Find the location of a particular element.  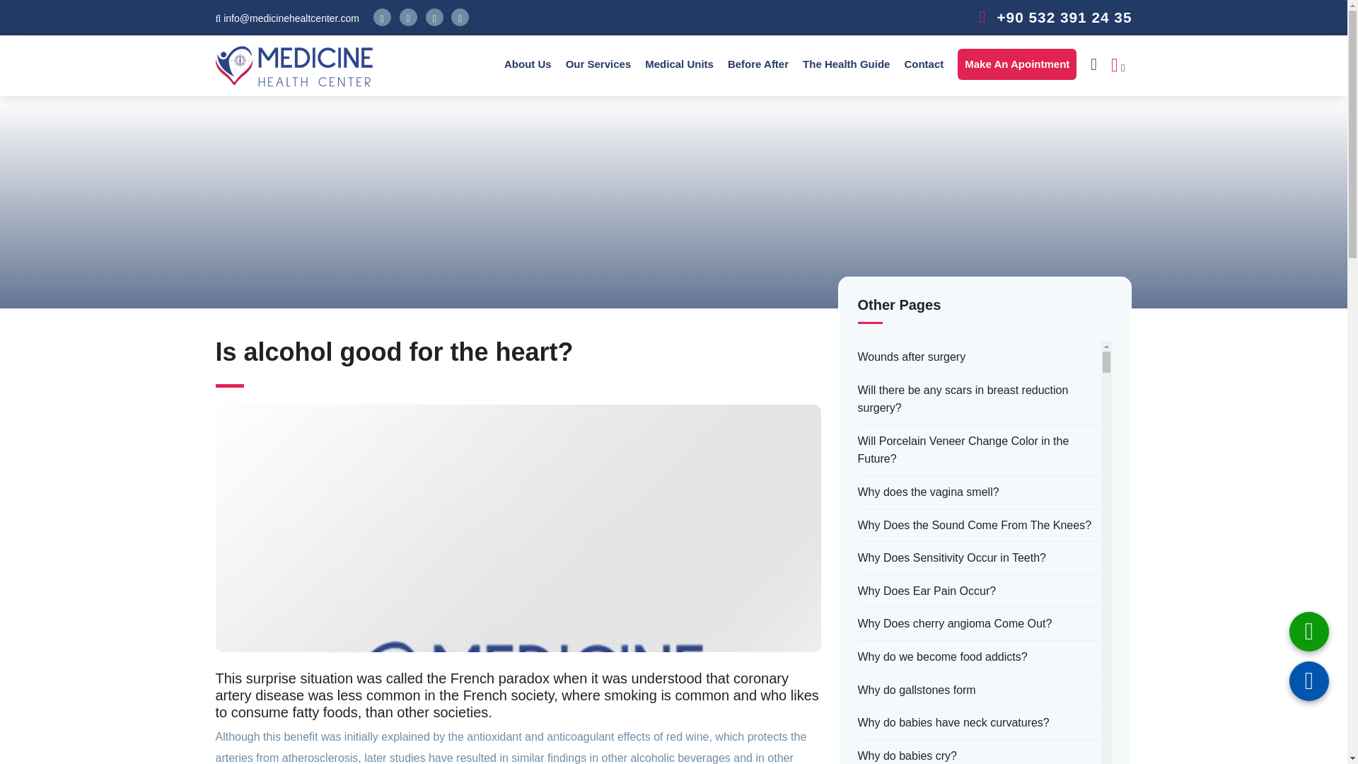

The Health Guide is located at coordinates (846, 64).